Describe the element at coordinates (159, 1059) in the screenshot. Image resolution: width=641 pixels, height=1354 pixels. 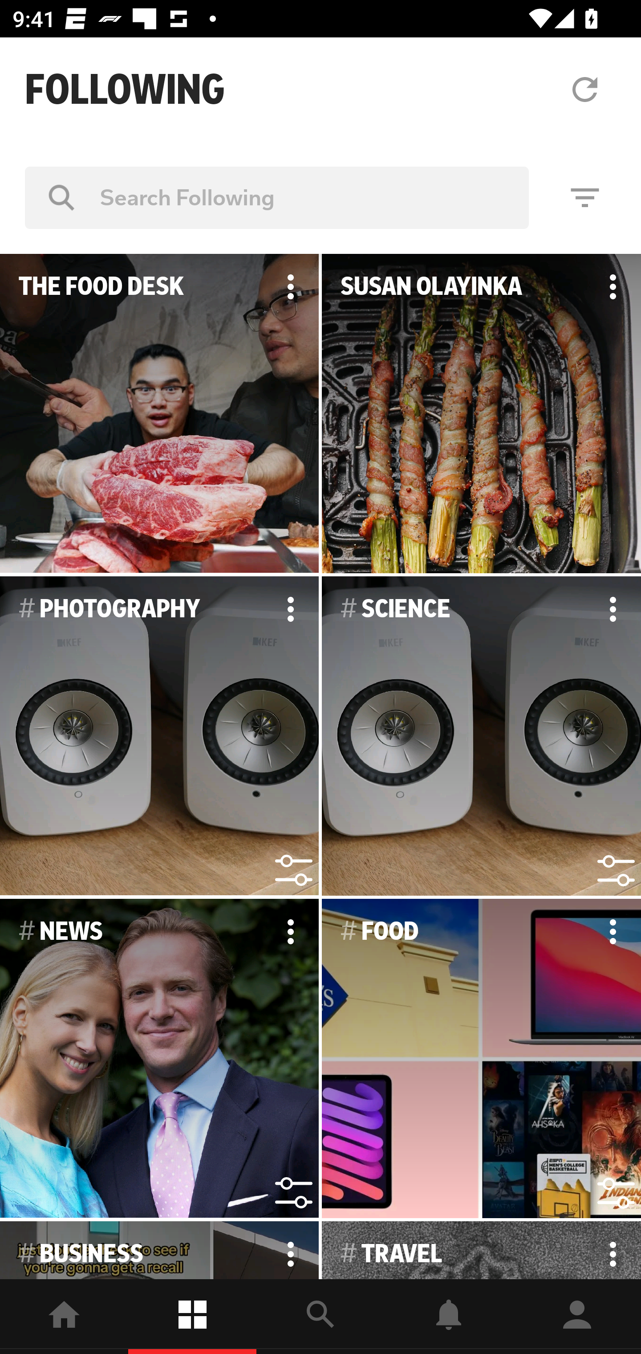
I see `# NEWS Options` at that location.